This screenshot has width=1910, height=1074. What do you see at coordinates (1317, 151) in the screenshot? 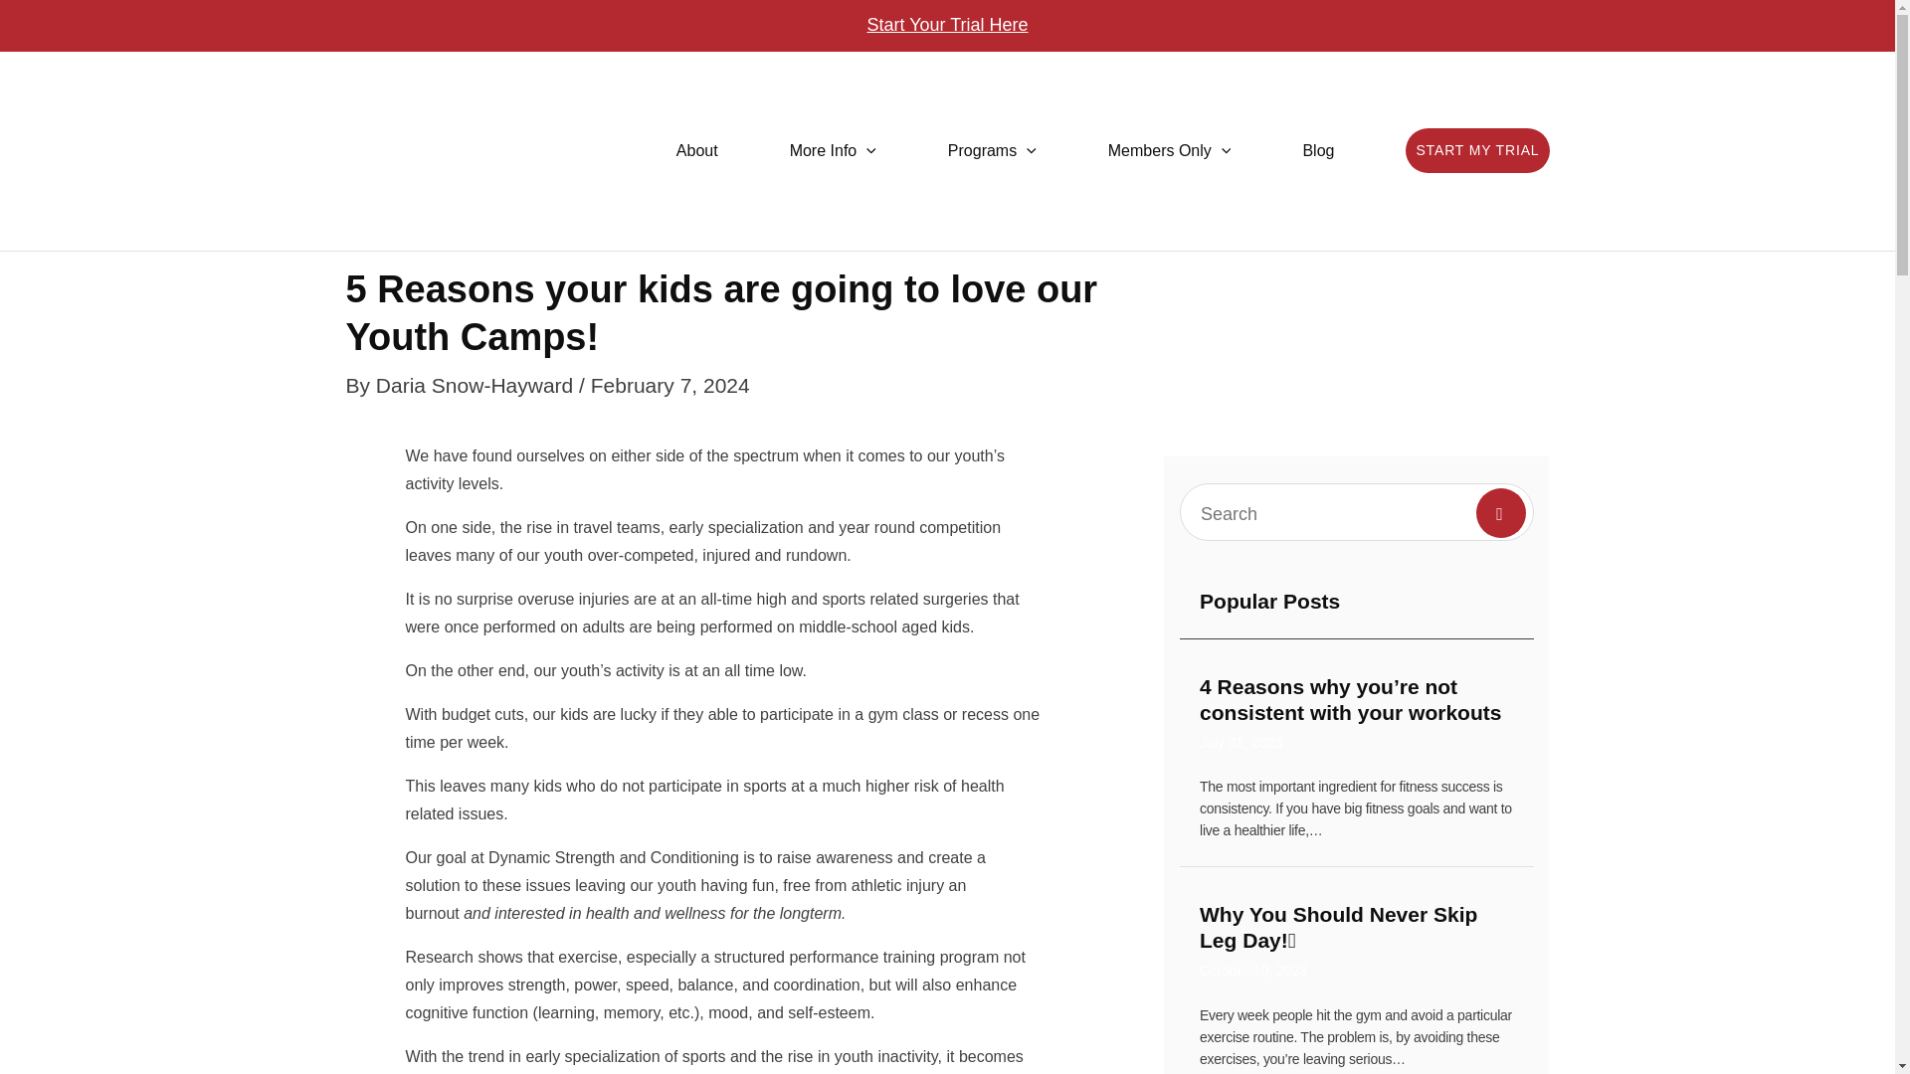
I see `Blog` at bounding box center [1317, 151].